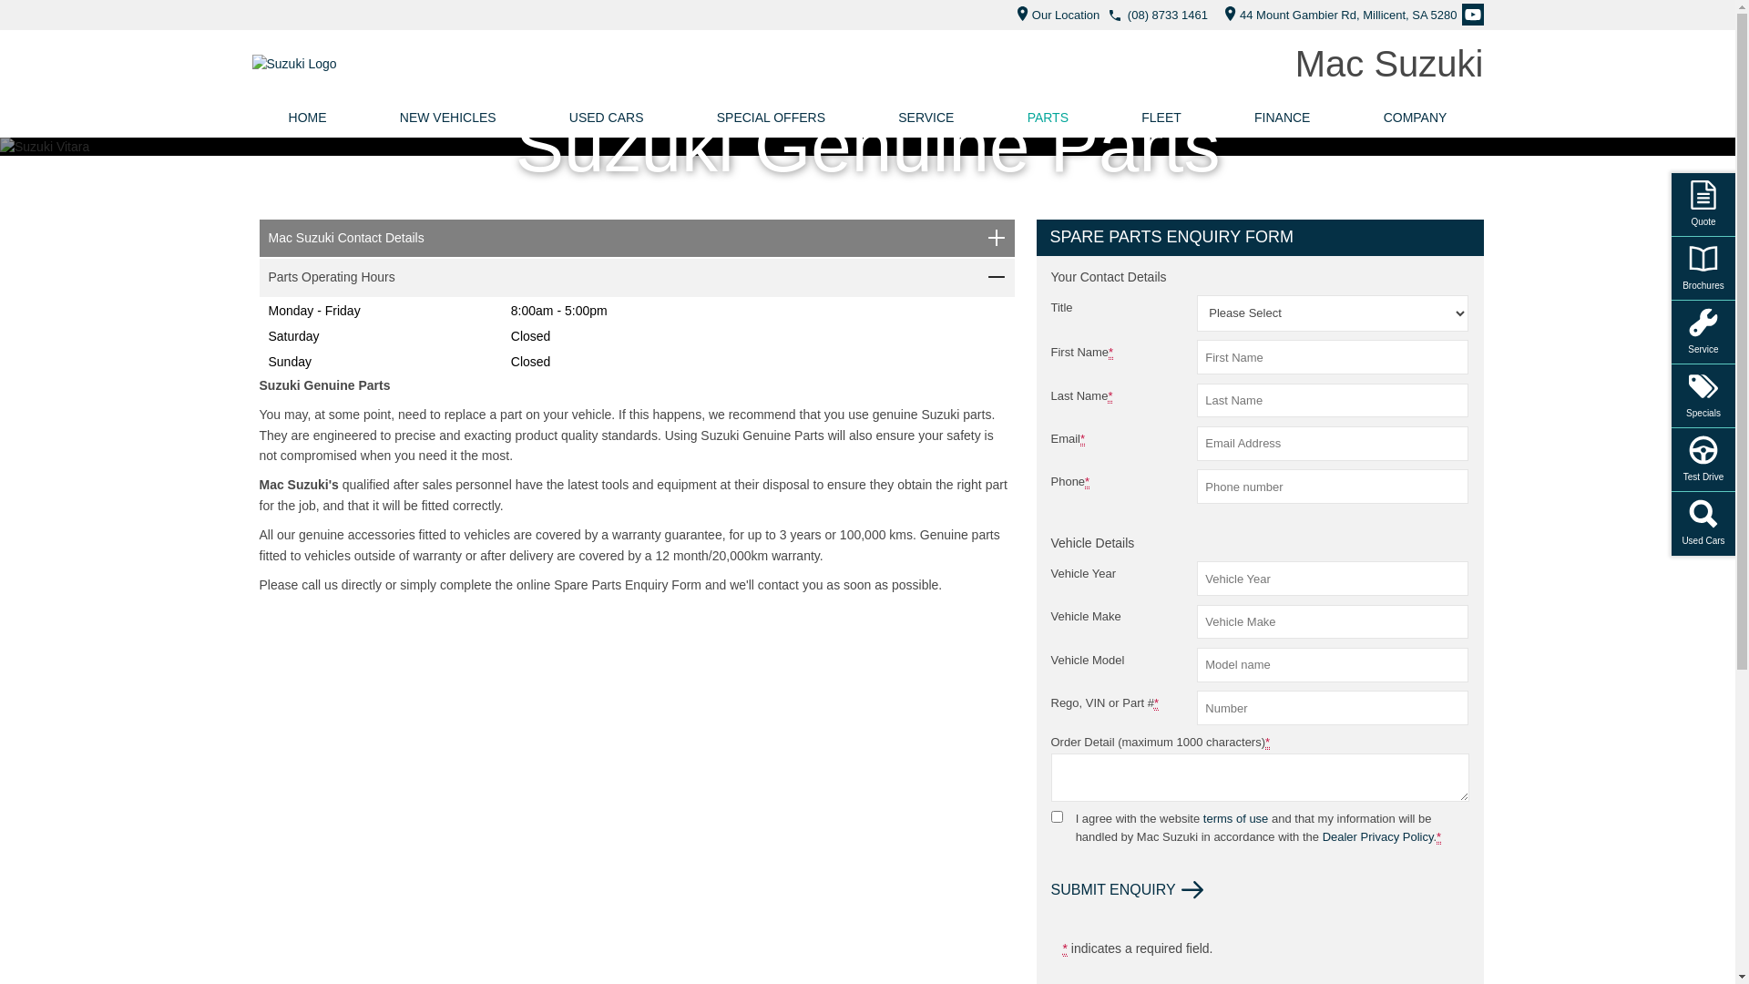 This screenshot has width=1749, height=984. What do you see at coordinates (1390, 64) in the screenshot?
I see `Mac Suzuki` at bounding box center [1390, 64].